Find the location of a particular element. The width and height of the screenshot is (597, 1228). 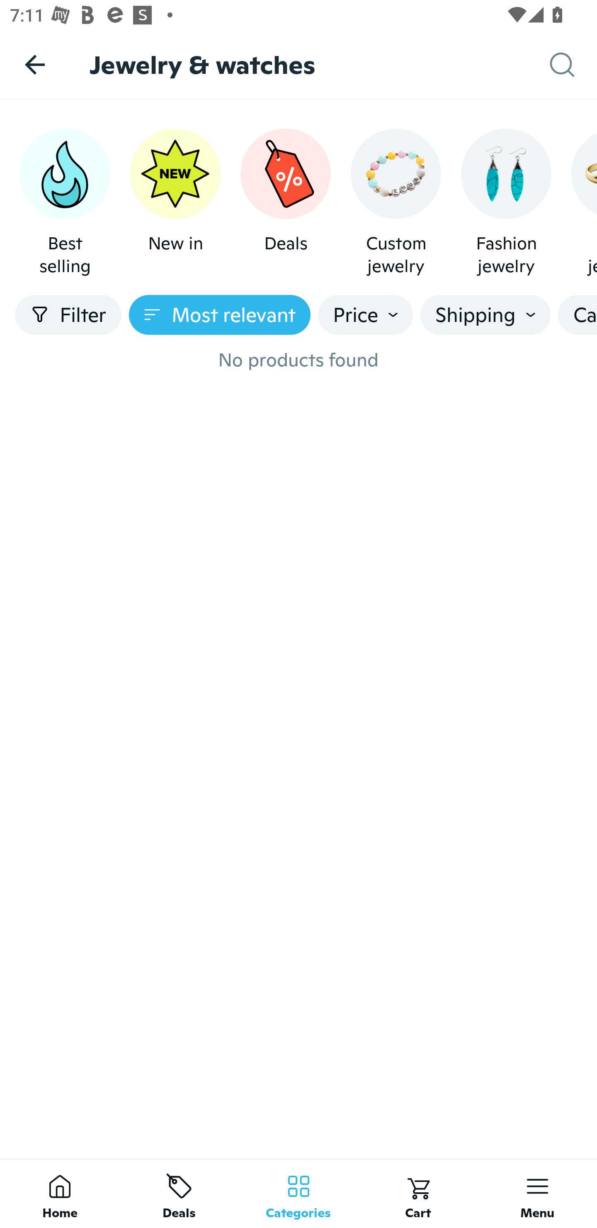

Search is located at coordinates (573, 65).